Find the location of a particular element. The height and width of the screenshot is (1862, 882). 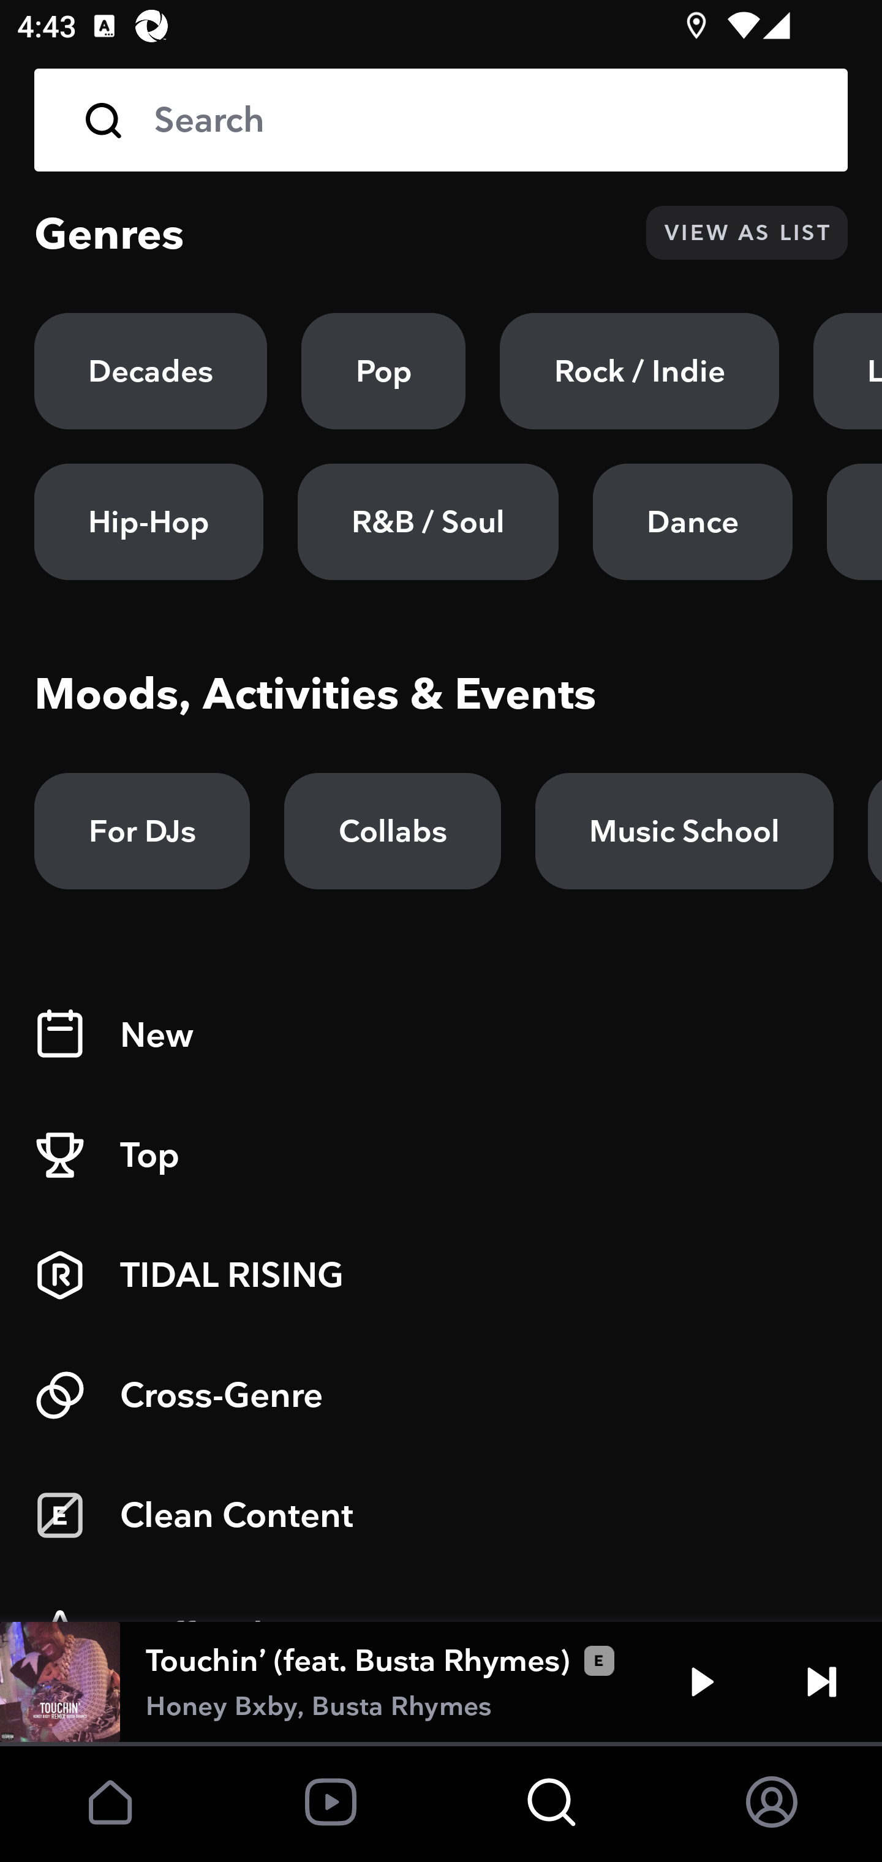

Decades is located at coordinates (151, 371).